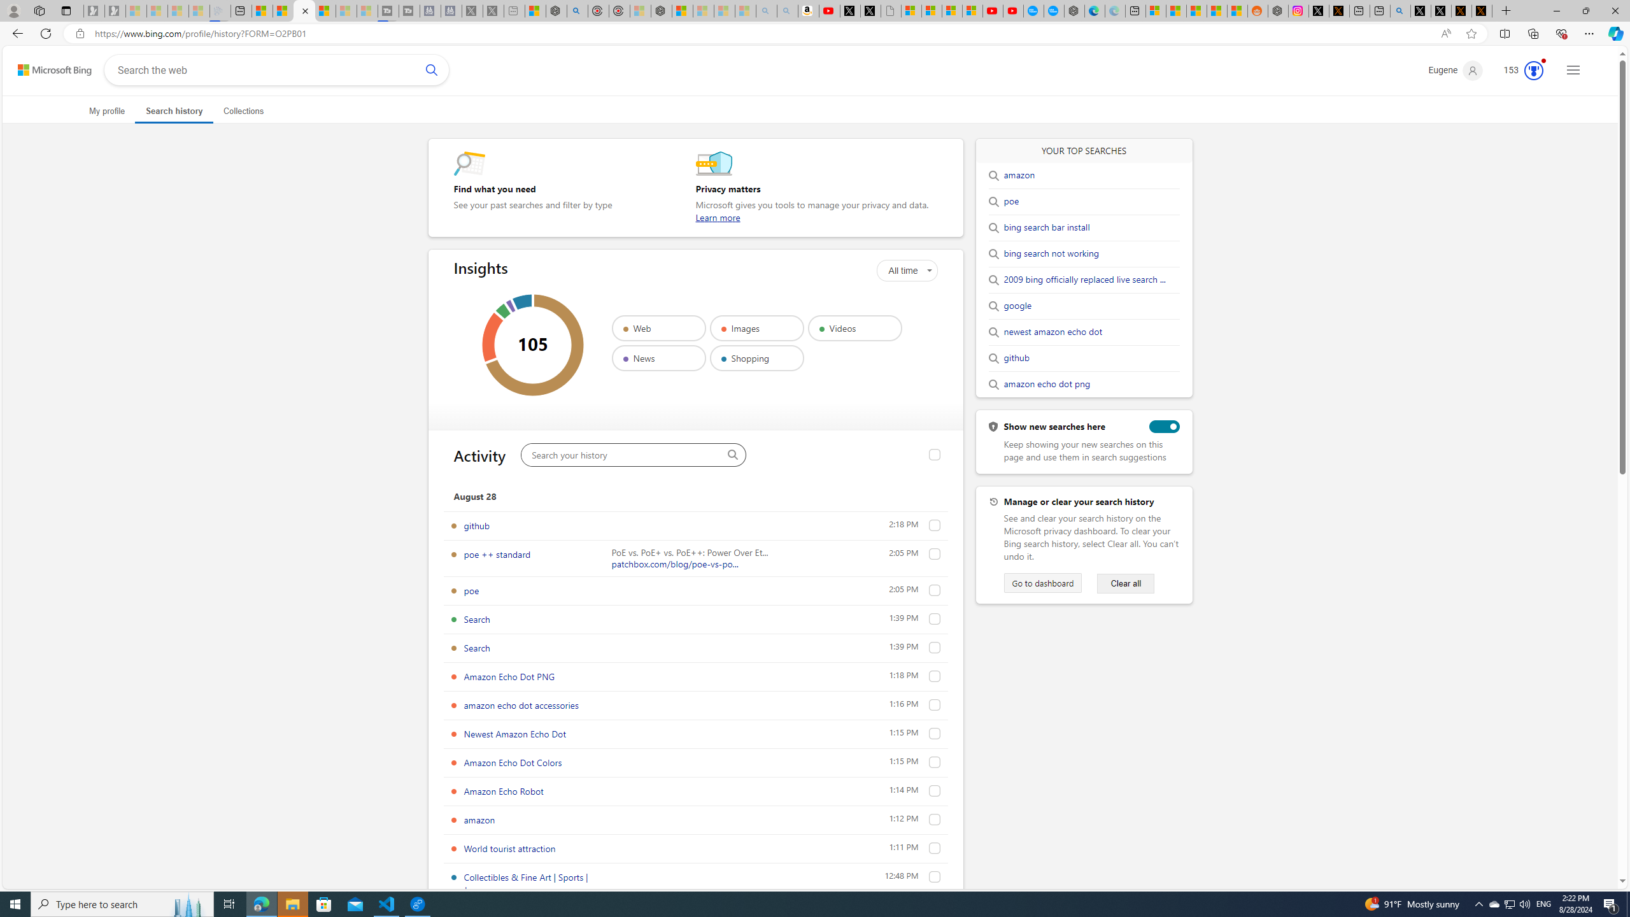 This screenshot has height=917, width=1630. I want to click on poe - Search, so click(578, 11).